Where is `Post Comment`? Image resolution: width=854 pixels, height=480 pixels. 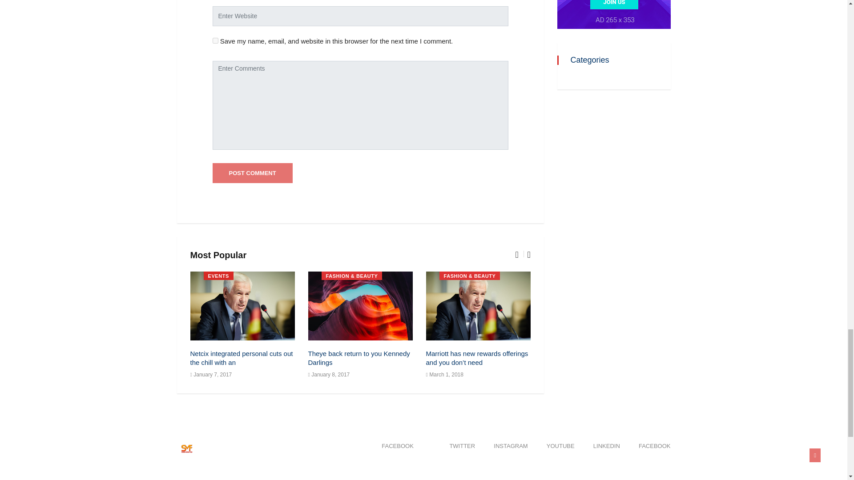
Post Comment is located at coordinates (253, 173).